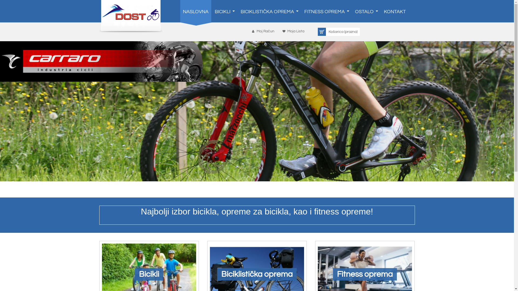 The width and height of the screenshot is (518, 291). Describe the element at coordinates (149, 274) in the screenshot. I see `Bicikli` at that location.